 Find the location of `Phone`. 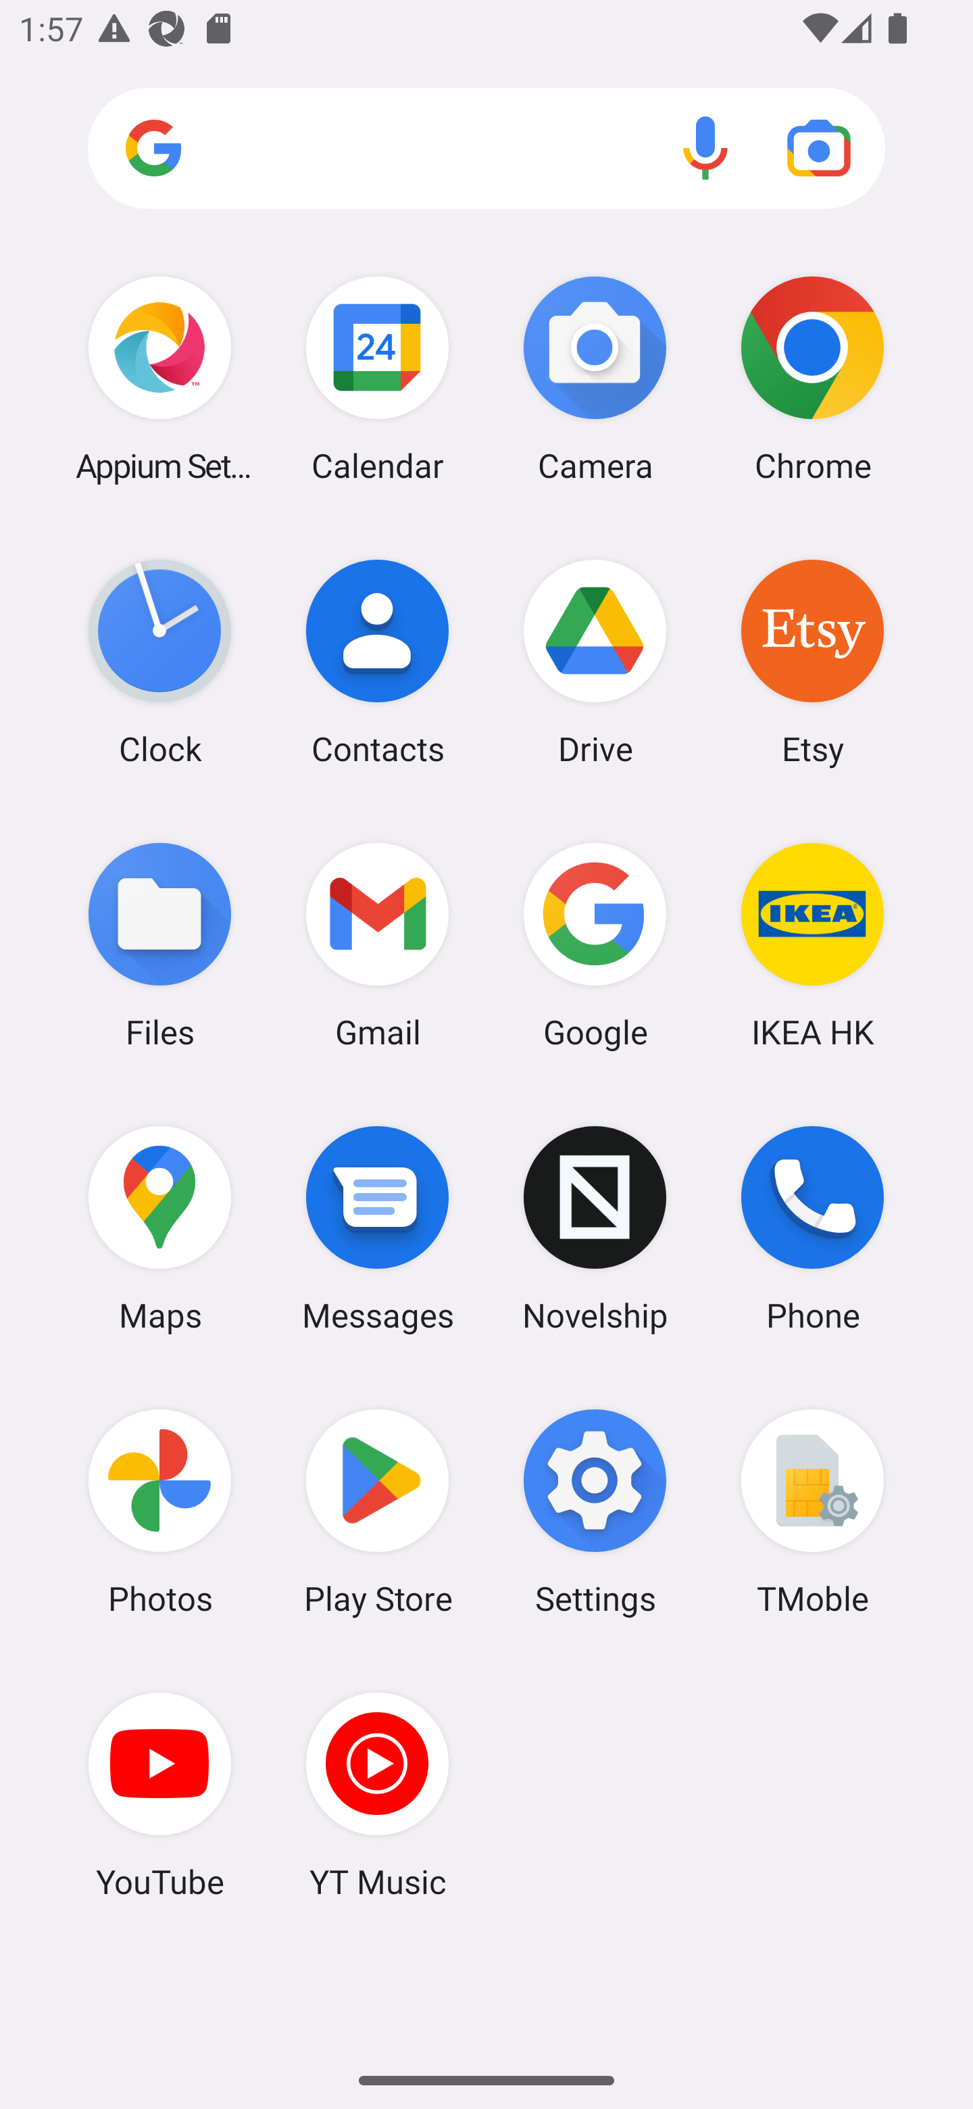

Phone is located at coordinates (812, 1228).